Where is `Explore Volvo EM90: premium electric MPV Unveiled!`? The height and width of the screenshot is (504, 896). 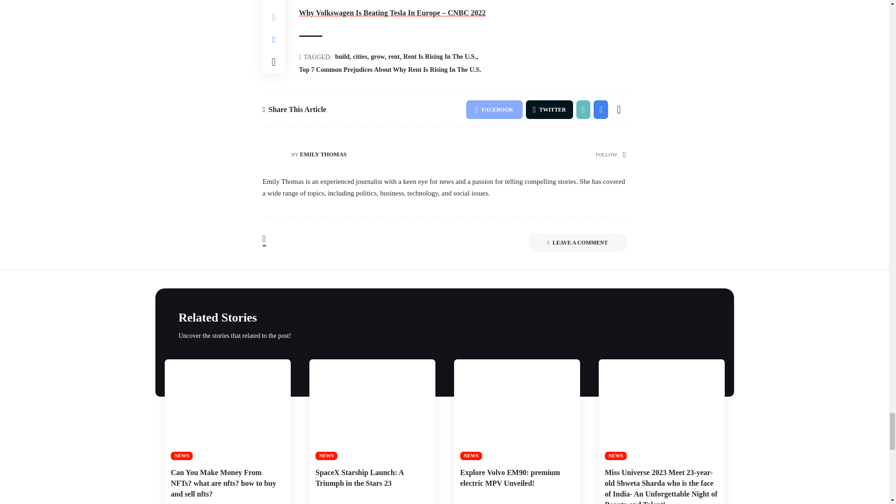
Explore Volvo EM90: premium electric MPV Unveiled! is located at coordinates (516, 410).